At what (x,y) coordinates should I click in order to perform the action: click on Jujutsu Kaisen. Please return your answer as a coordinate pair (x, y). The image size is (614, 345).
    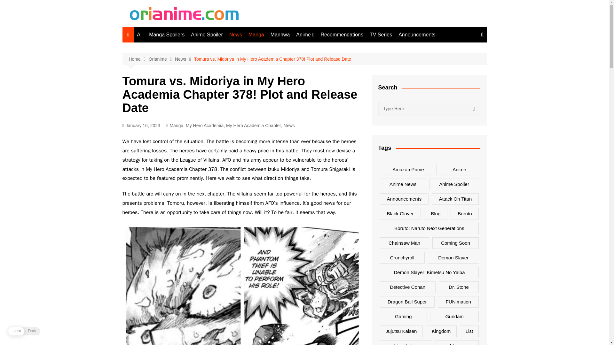
    Looking at the image, I should click on (328, 90).